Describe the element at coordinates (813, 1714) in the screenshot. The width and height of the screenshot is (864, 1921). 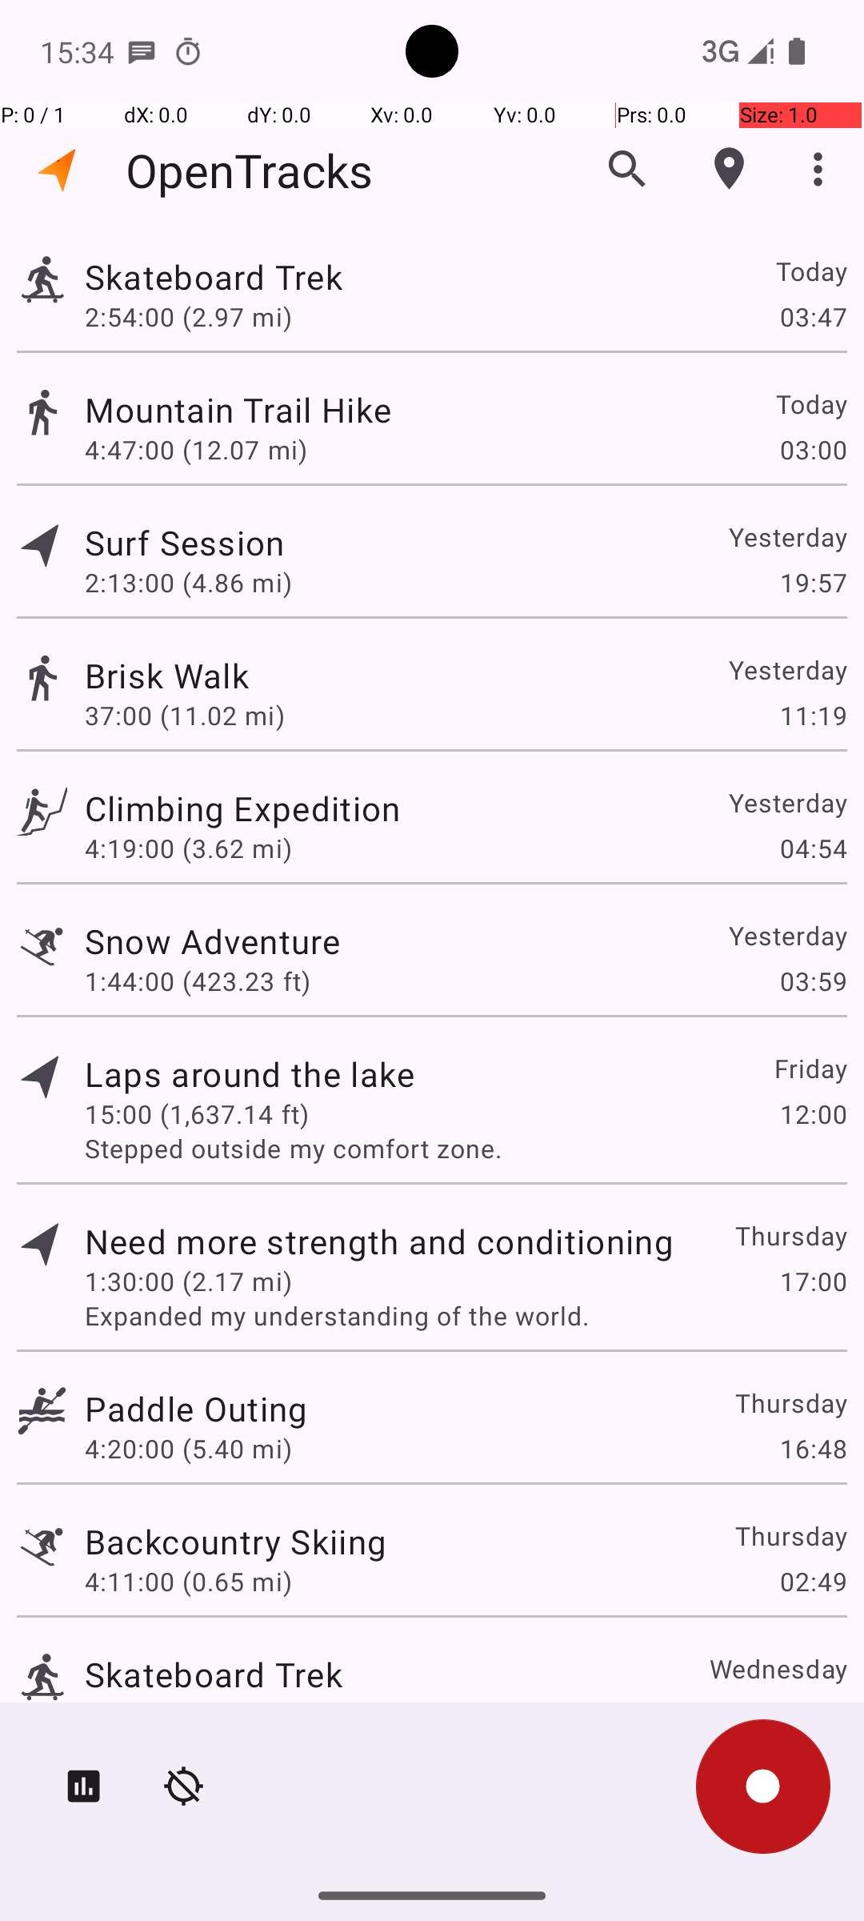
I see `12:40` at that location.